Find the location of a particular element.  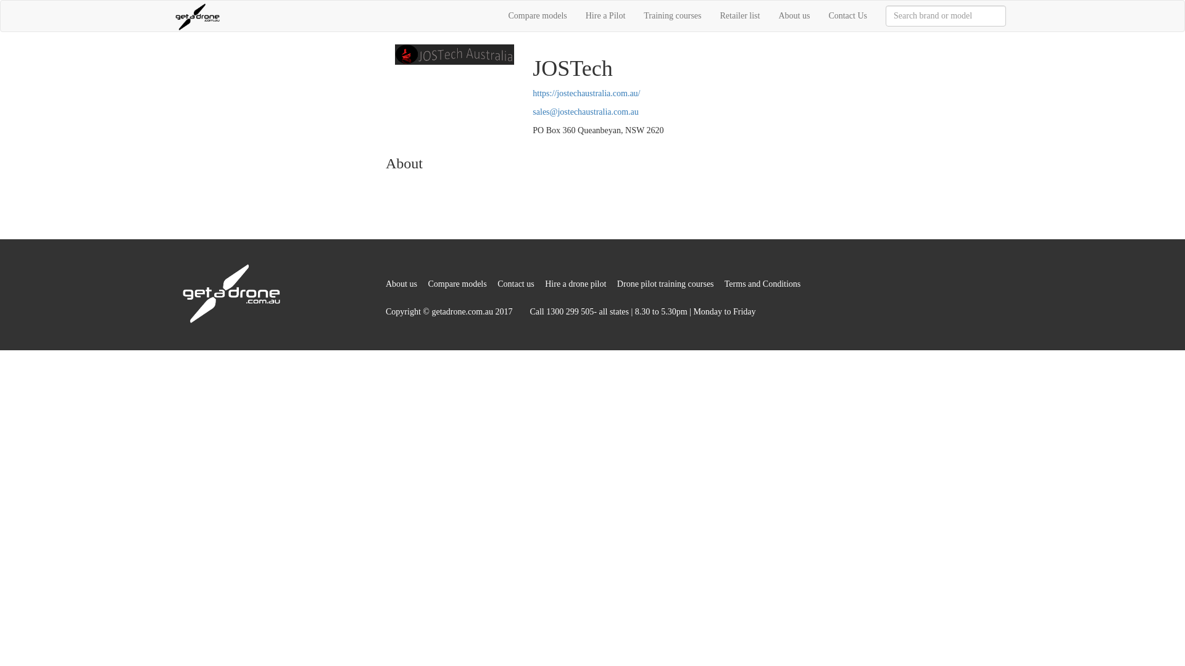

Retailer list is located at coordinates (741, 16).